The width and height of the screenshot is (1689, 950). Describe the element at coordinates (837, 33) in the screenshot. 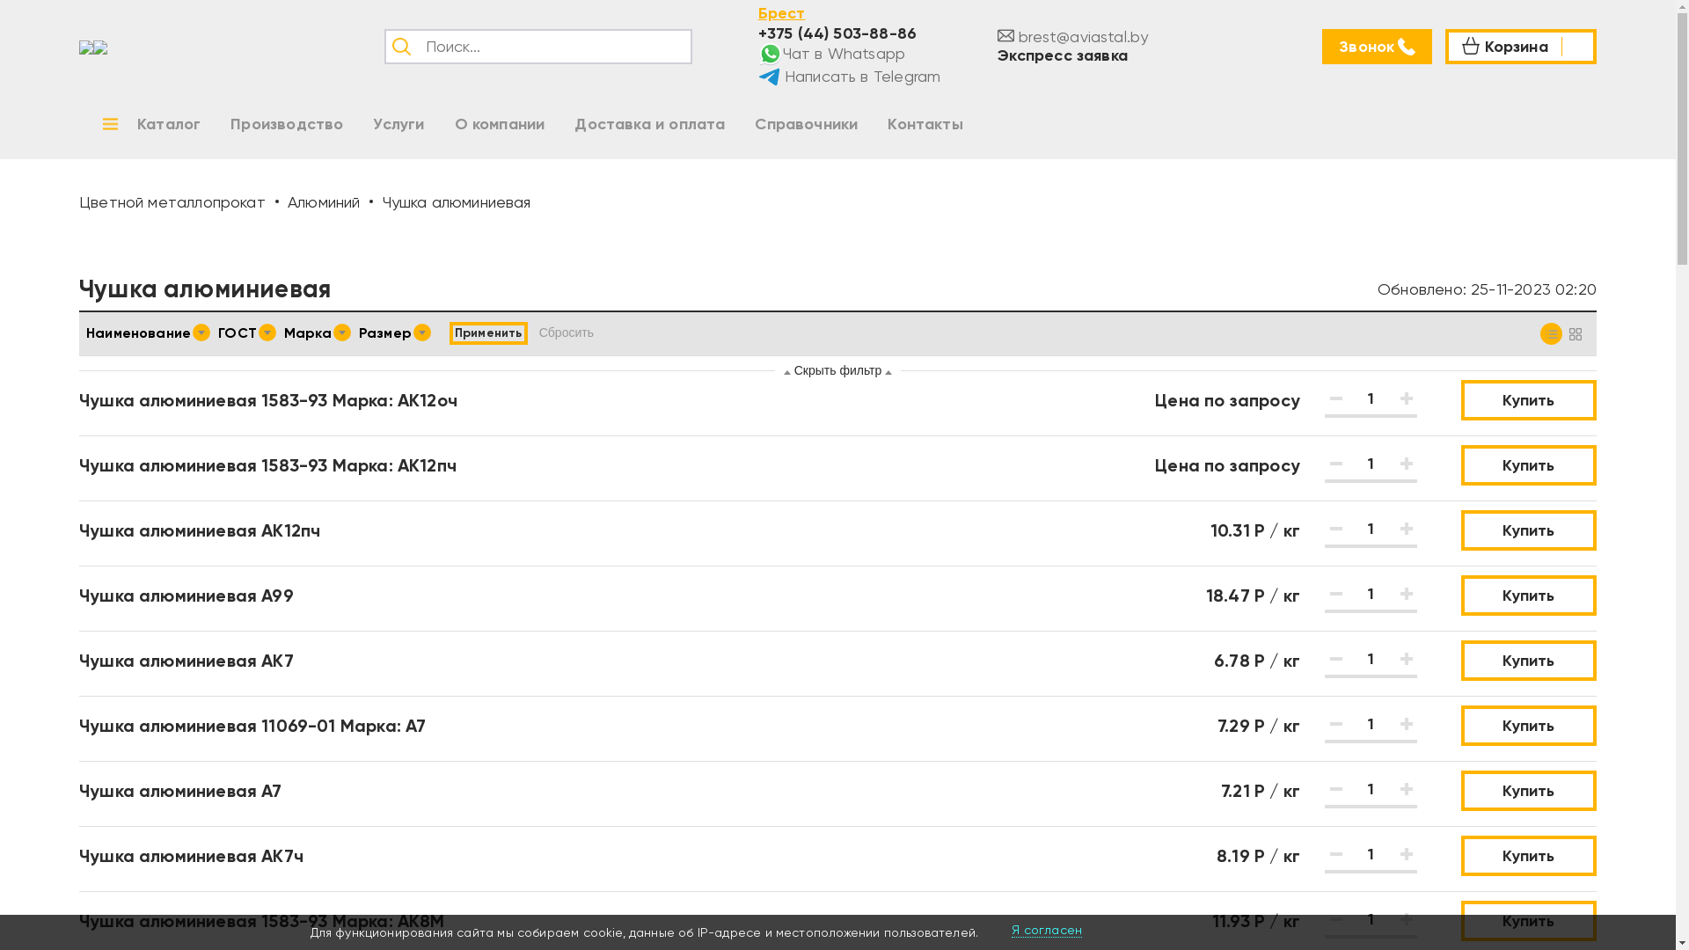

I see `+375 (44) 503-88-86` at that location.